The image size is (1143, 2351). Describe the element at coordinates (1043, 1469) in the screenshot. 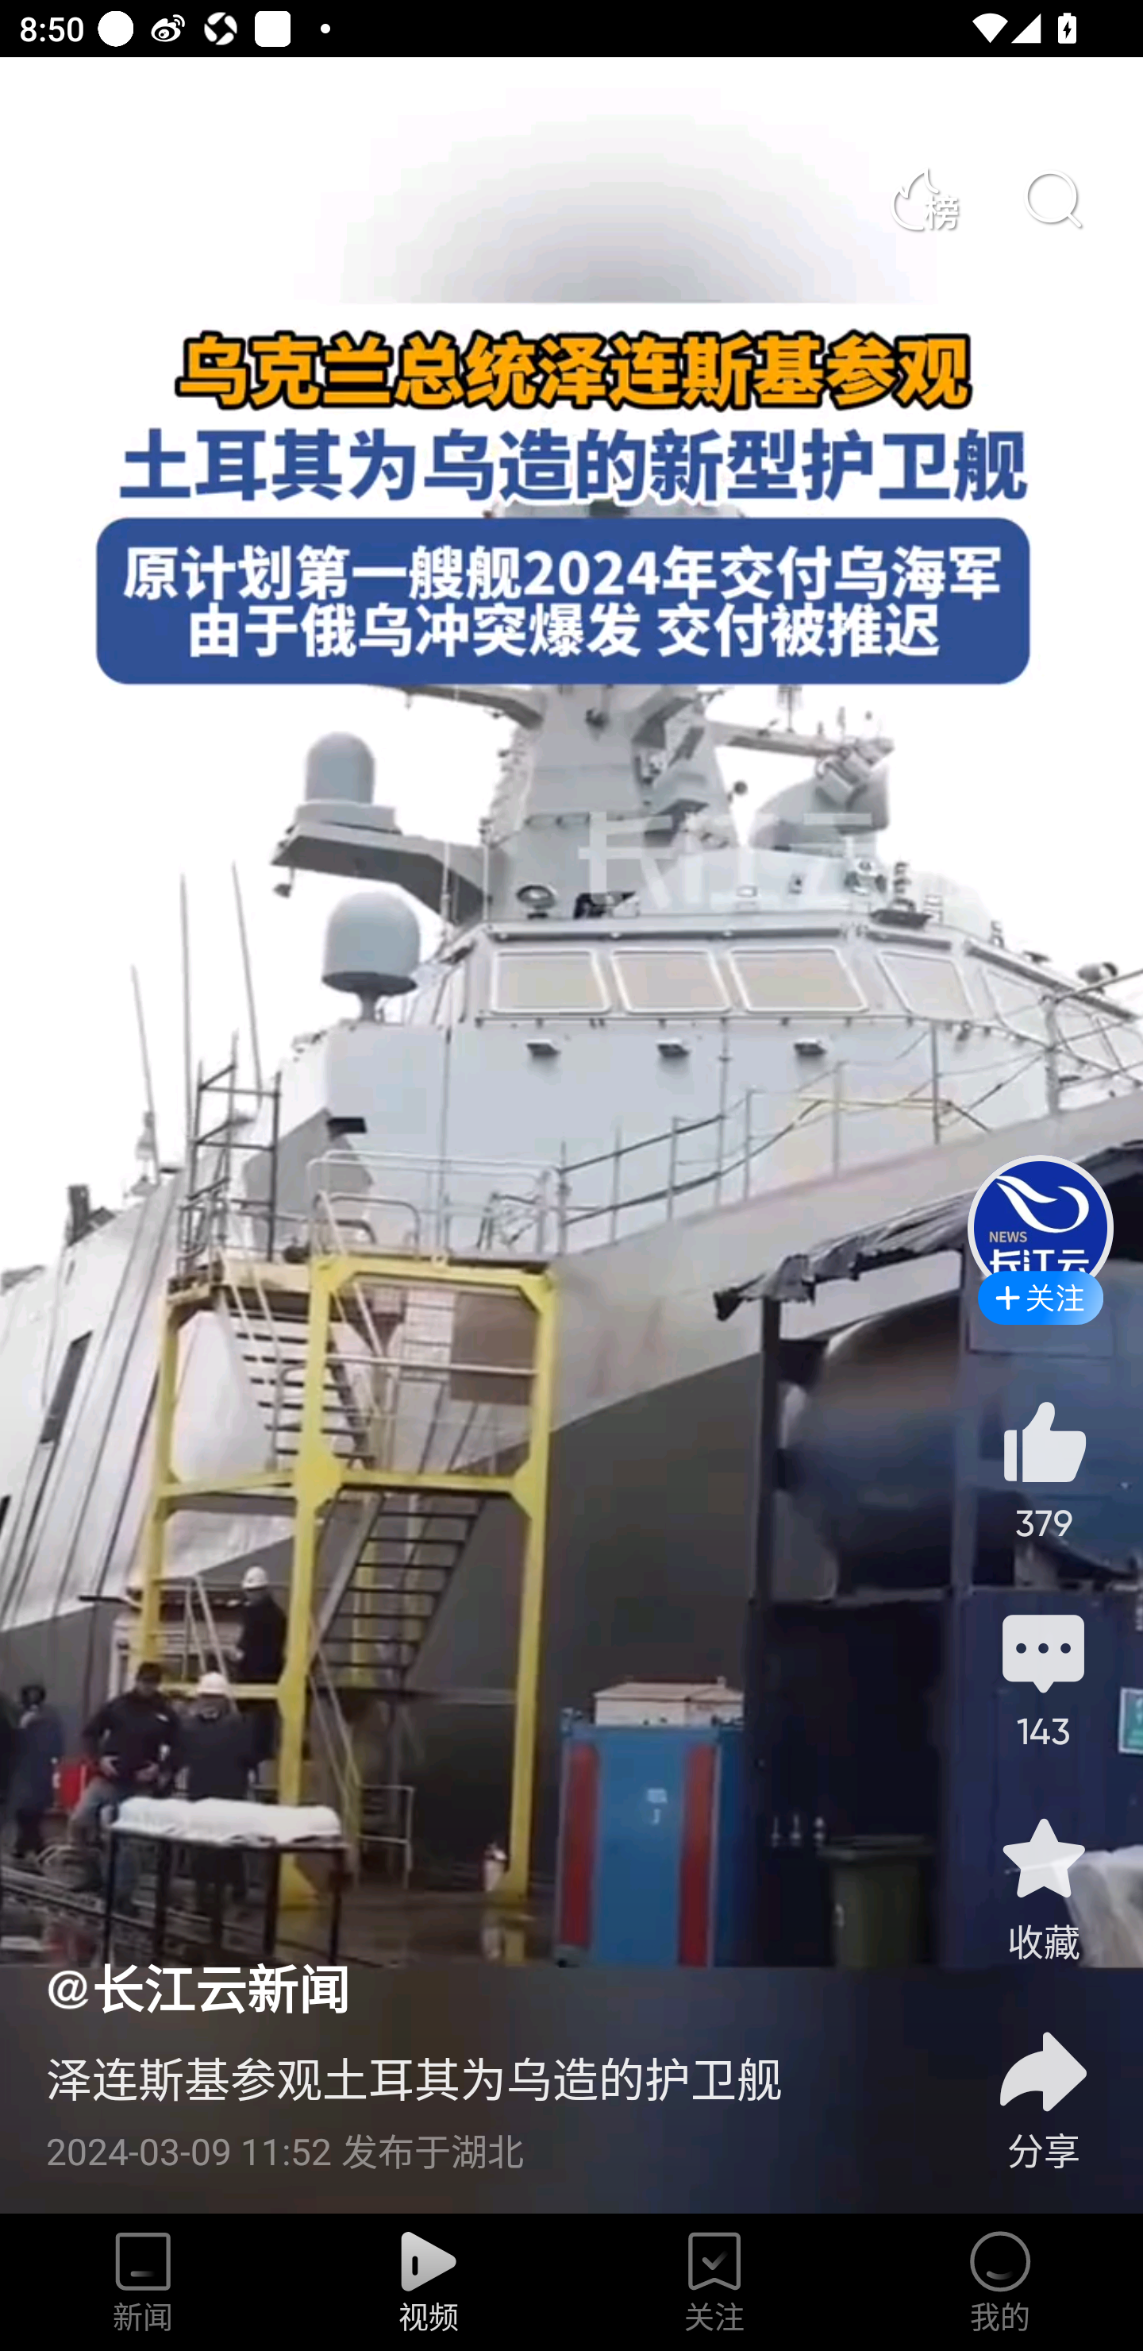

I see `赞 379` at that location.